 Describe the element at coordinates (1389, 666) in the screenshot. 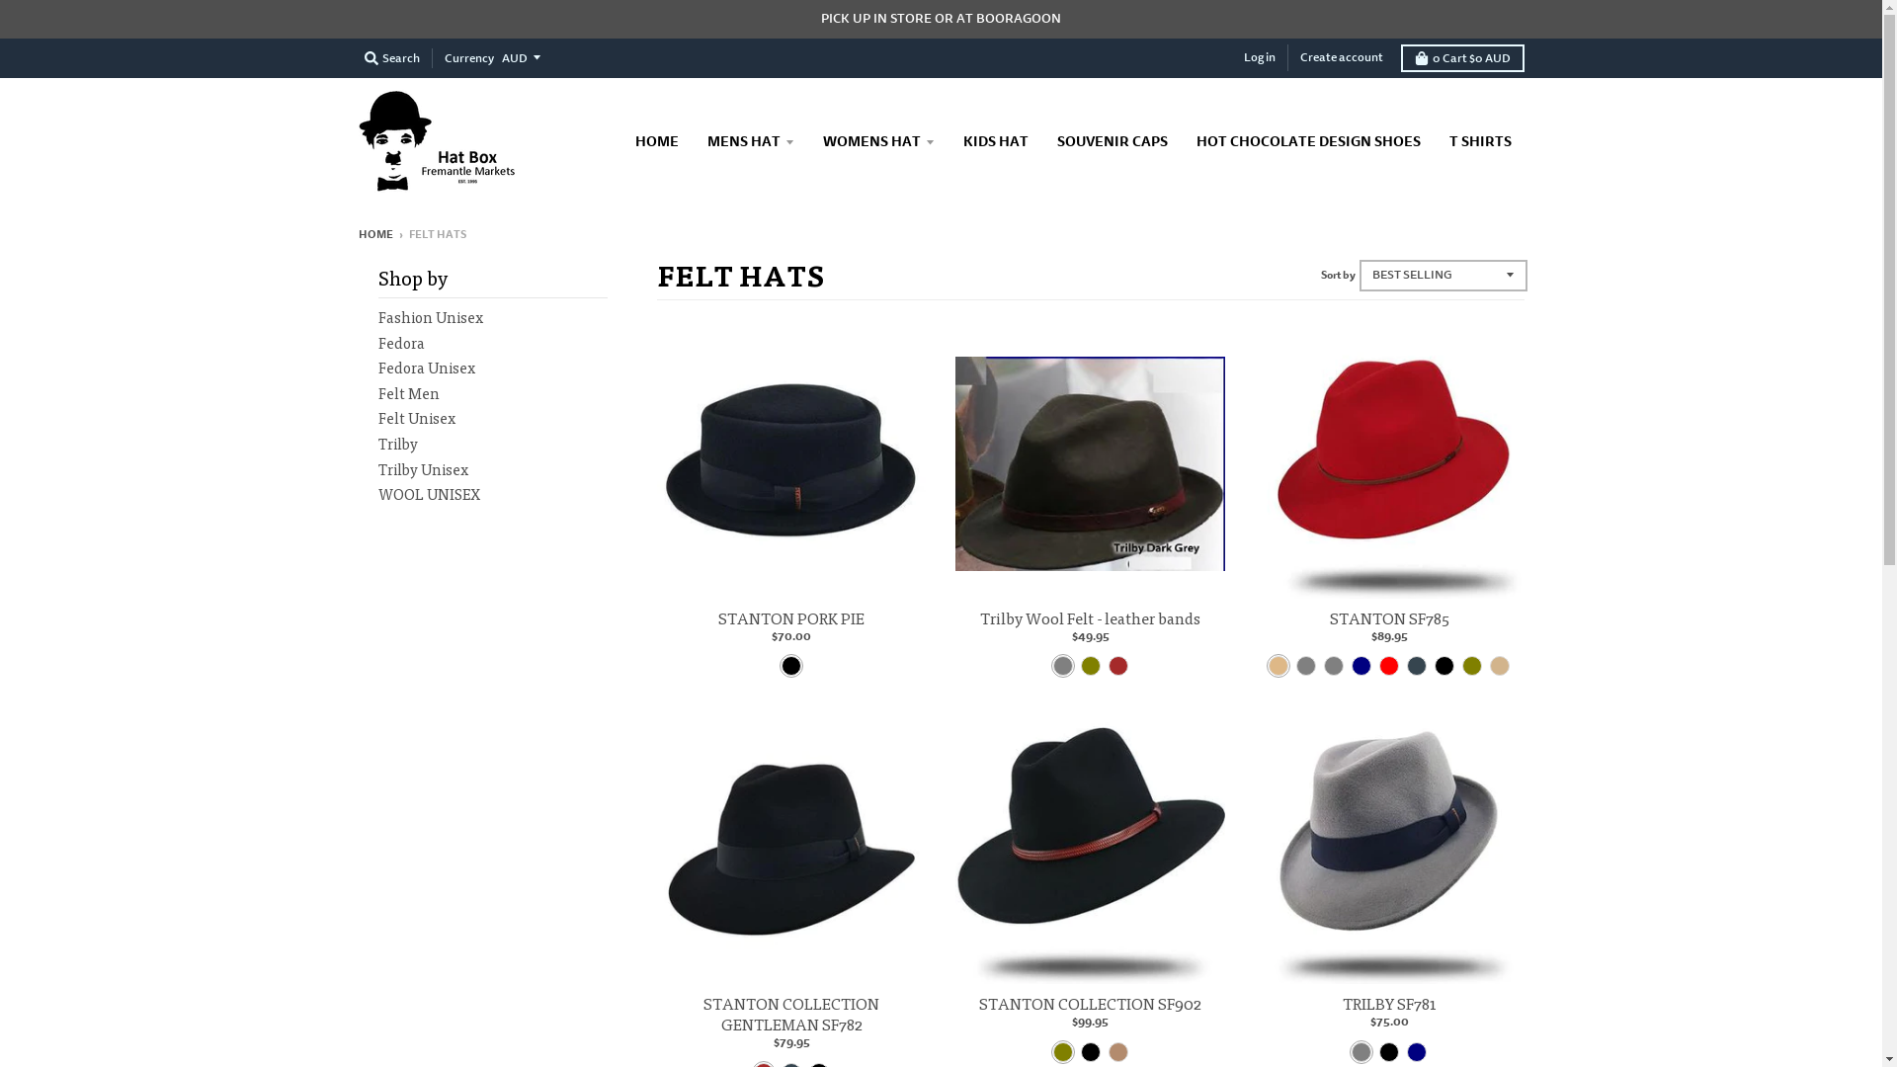

I see `RED` at that location.